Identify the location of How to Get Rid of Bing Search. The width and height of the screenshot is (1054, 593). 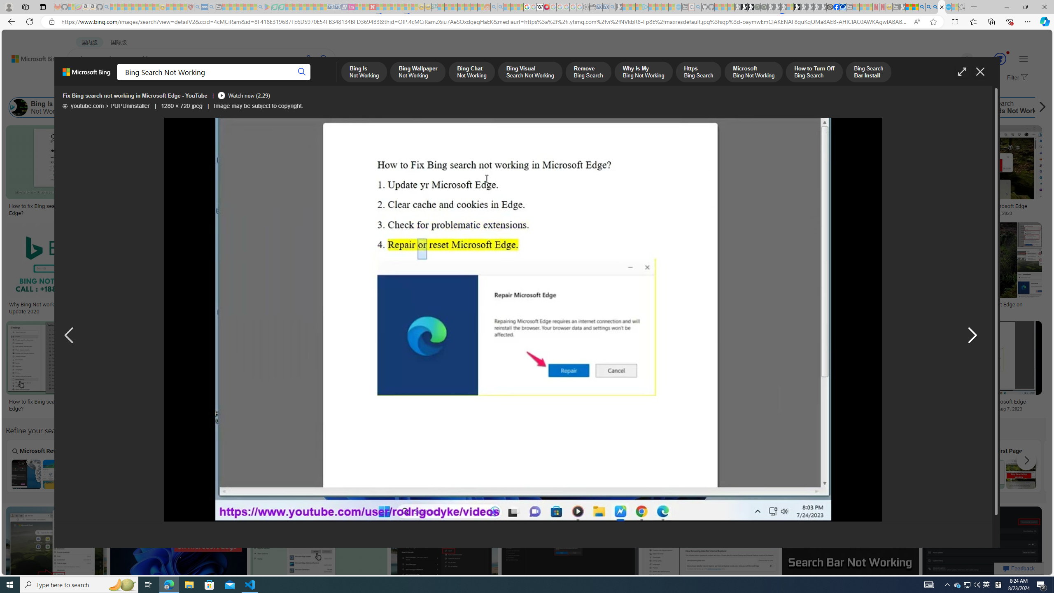
(876, 107).